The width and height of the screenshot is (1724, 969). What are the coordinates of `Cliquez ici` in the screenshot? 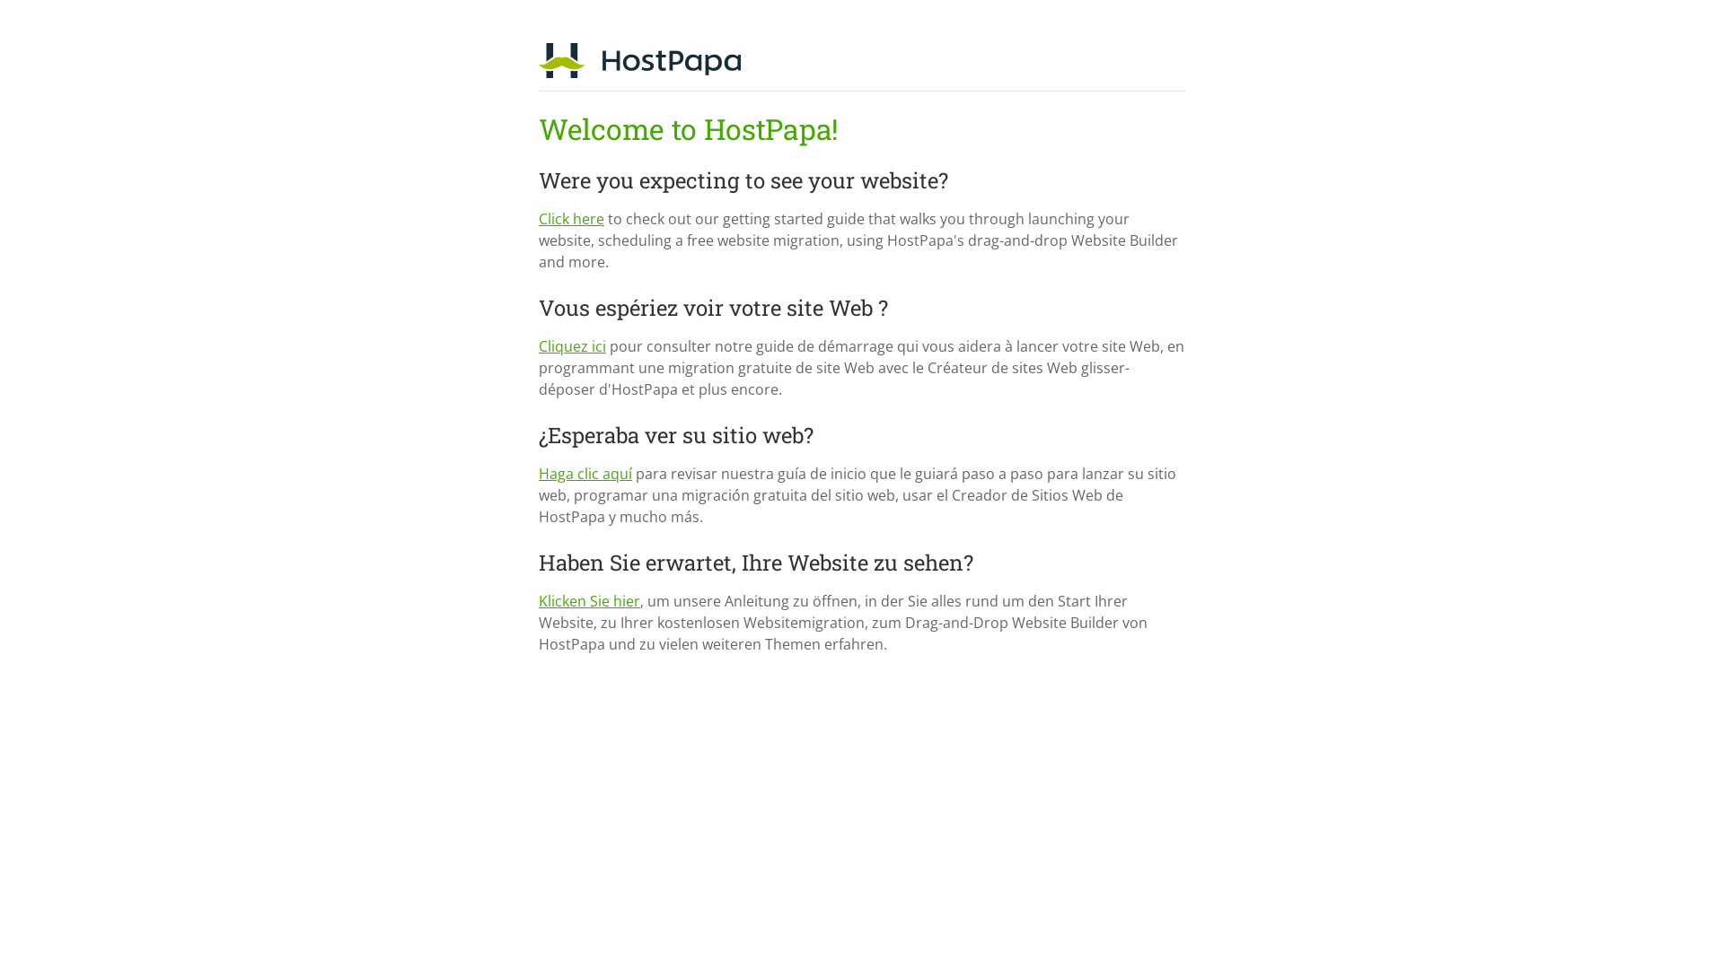 It's located at (573, 346).